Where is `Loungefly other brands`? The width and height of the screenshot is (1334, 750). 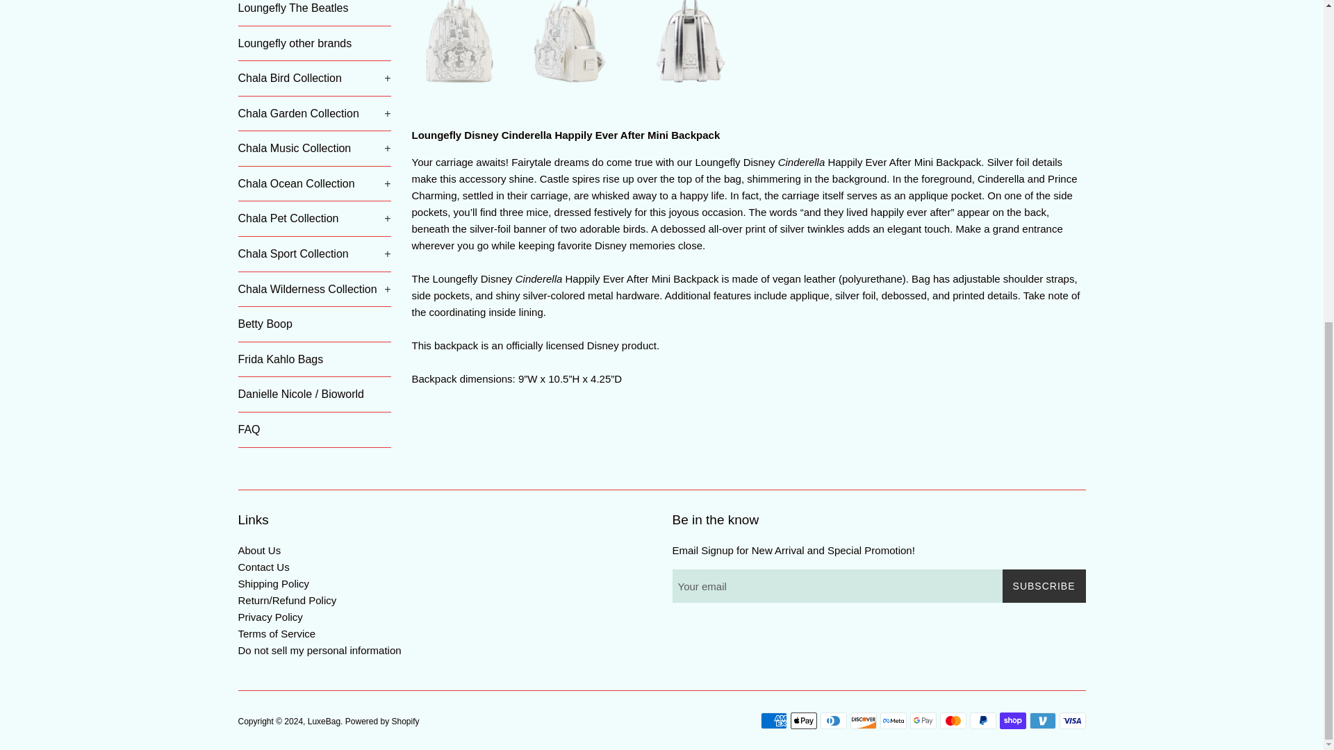
Loungefly other brands is located at coordinates (314, 43).